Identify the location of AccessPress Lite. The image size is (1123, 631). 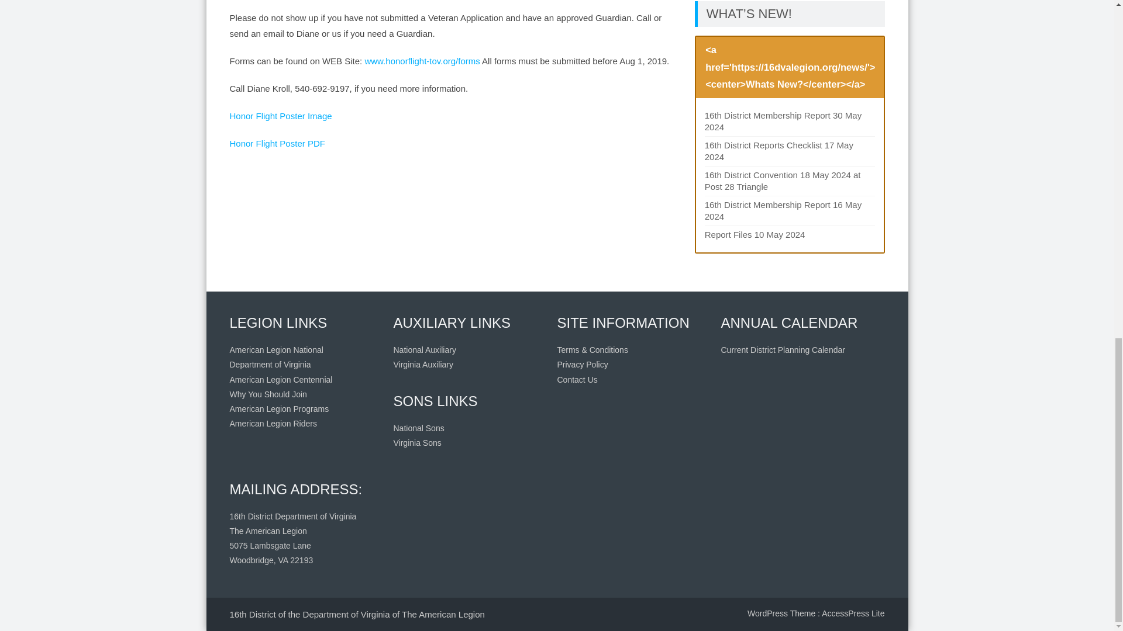
(853, 613).